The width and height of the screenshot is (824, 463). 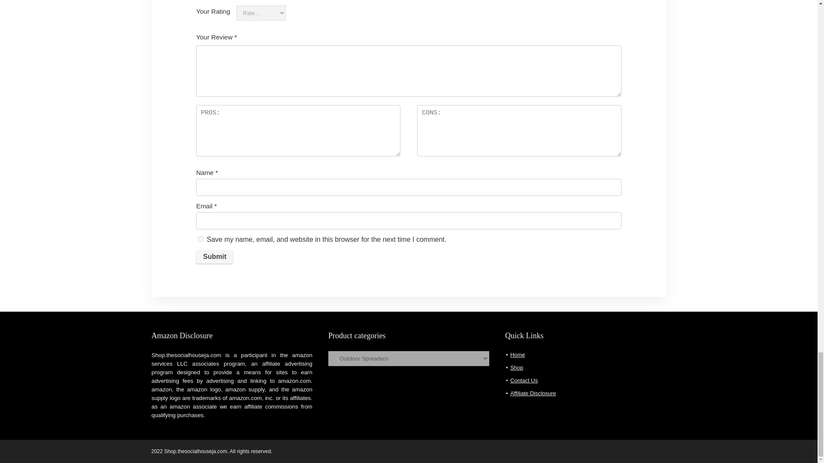 I want to click on Submit, so click(x=215, y=256).